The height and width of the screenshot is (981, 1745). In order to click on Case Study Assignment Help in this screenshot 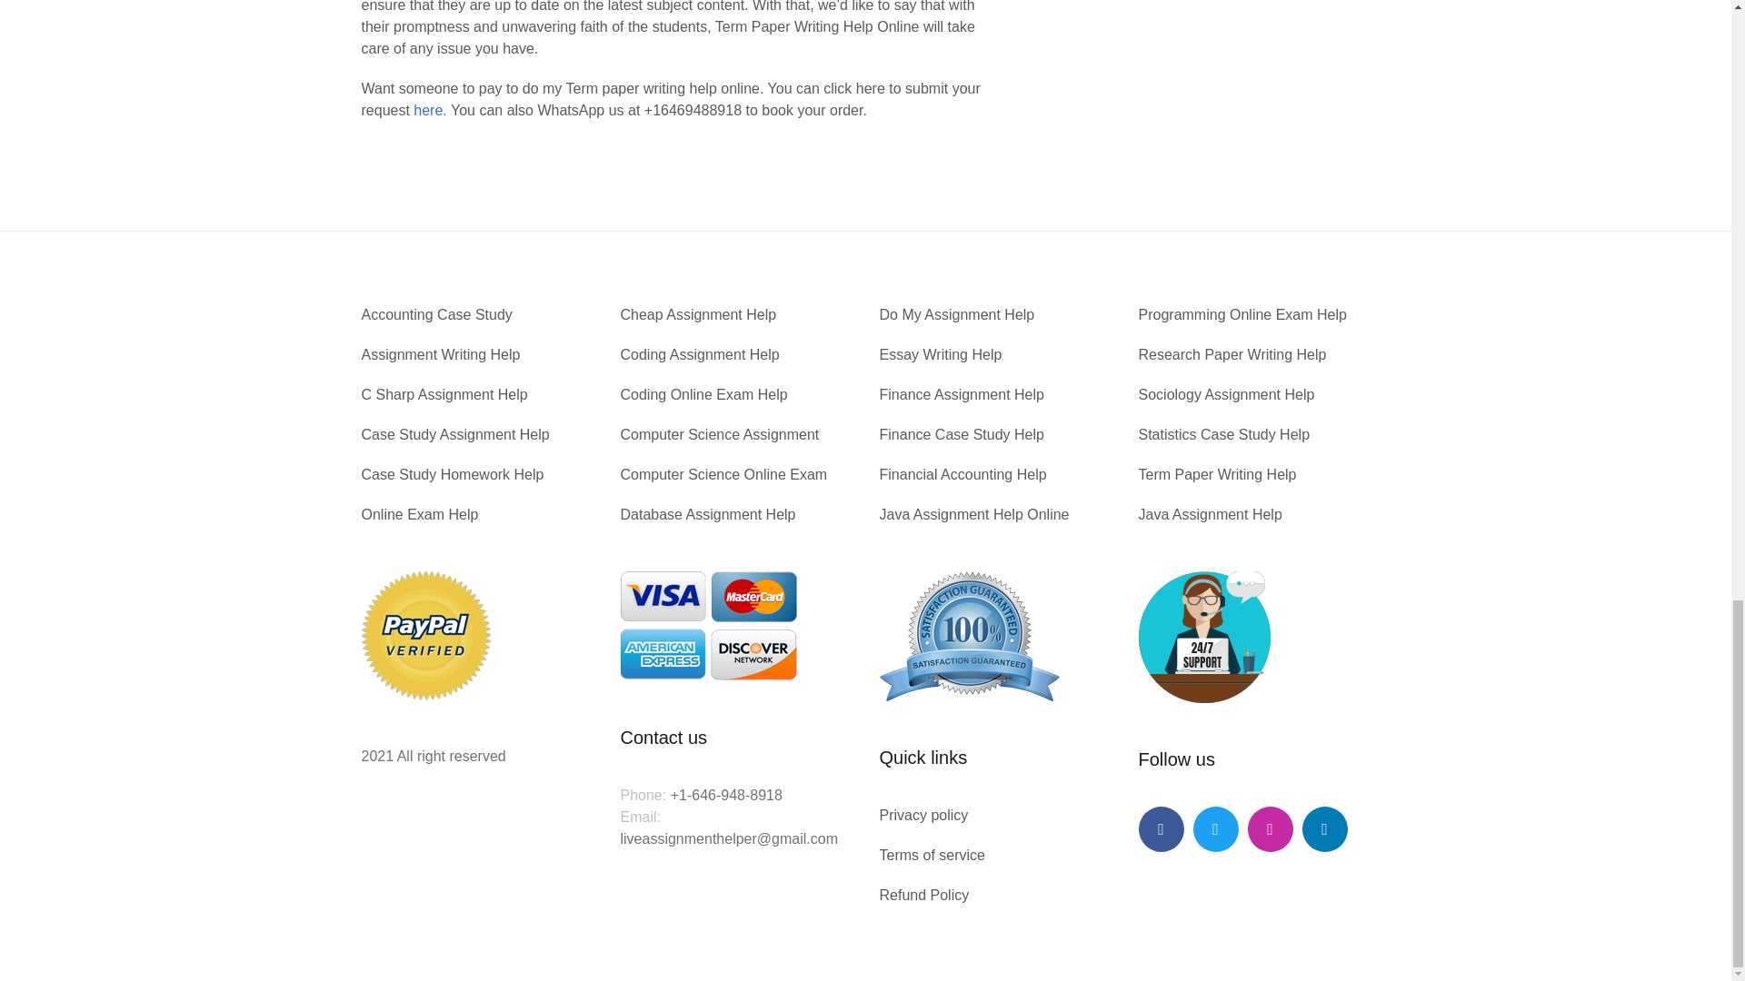, I will do `click(454, 434)`.